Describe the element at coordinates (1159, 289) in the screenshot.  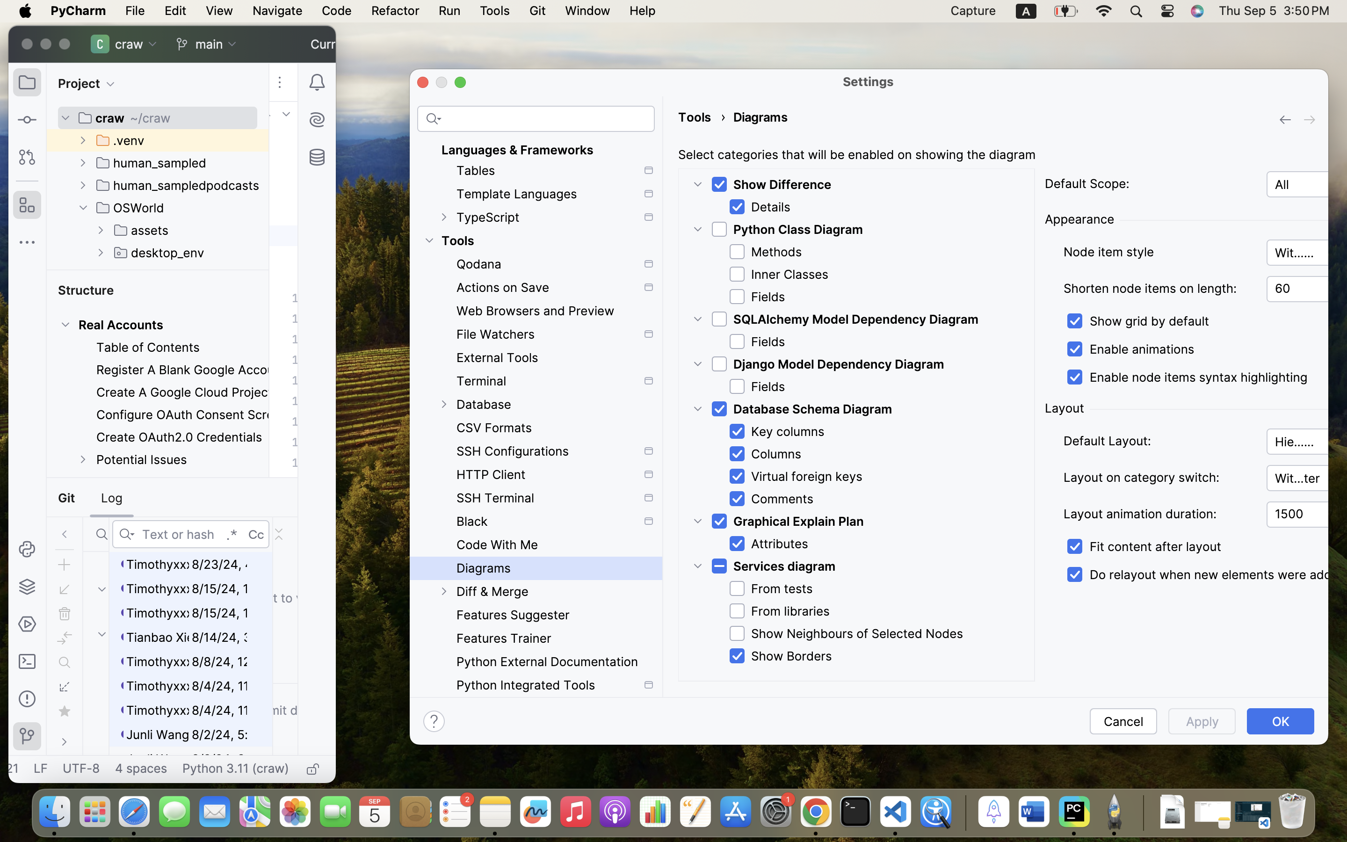
I see `Shorten node items on length:` at that location.